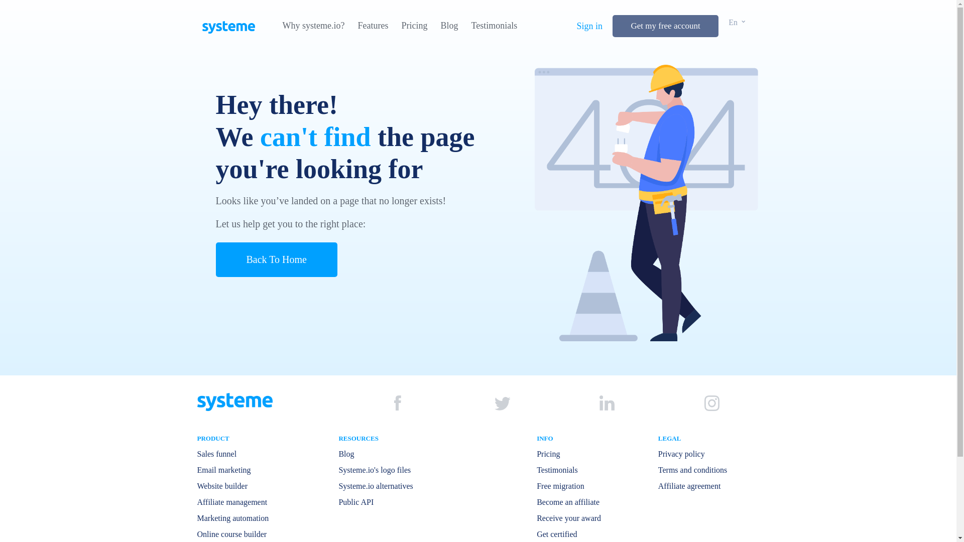 This screenshot has height=542, width=964. Describe the element at coordinates (313, 26) in the screenshot. I see `Why systeme.io?` at that location.